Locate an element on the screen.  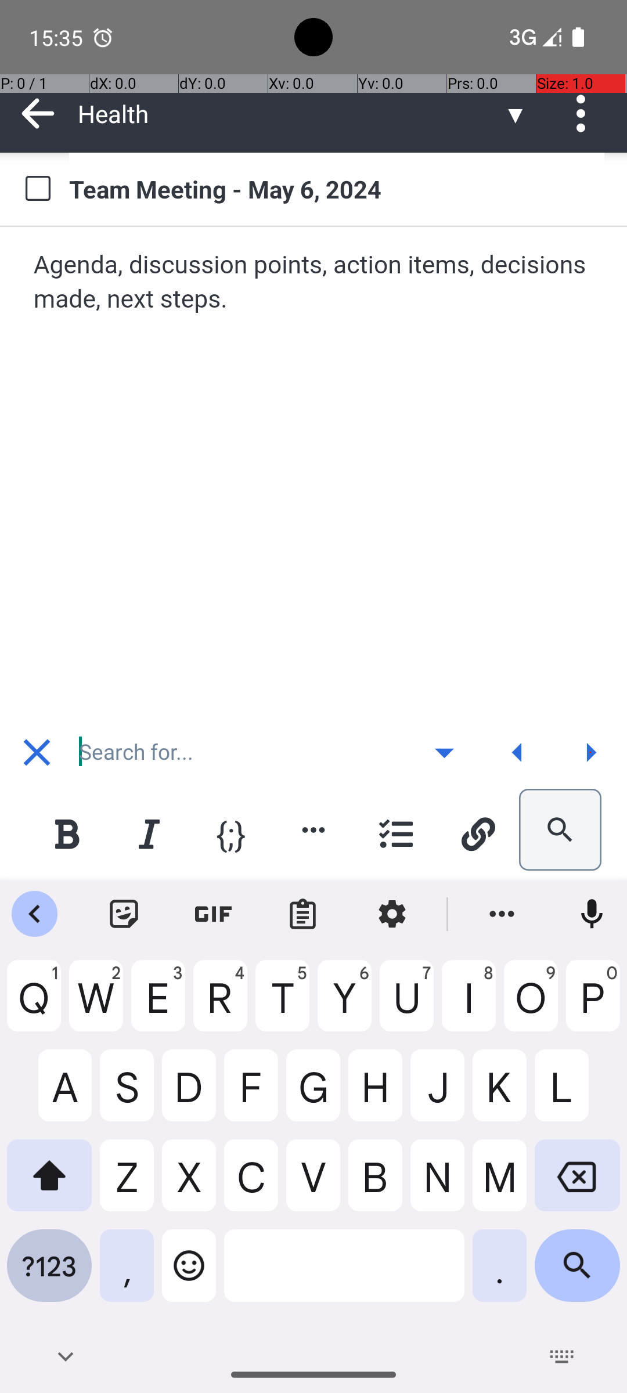
Next match is located at coordinates (590, 752).